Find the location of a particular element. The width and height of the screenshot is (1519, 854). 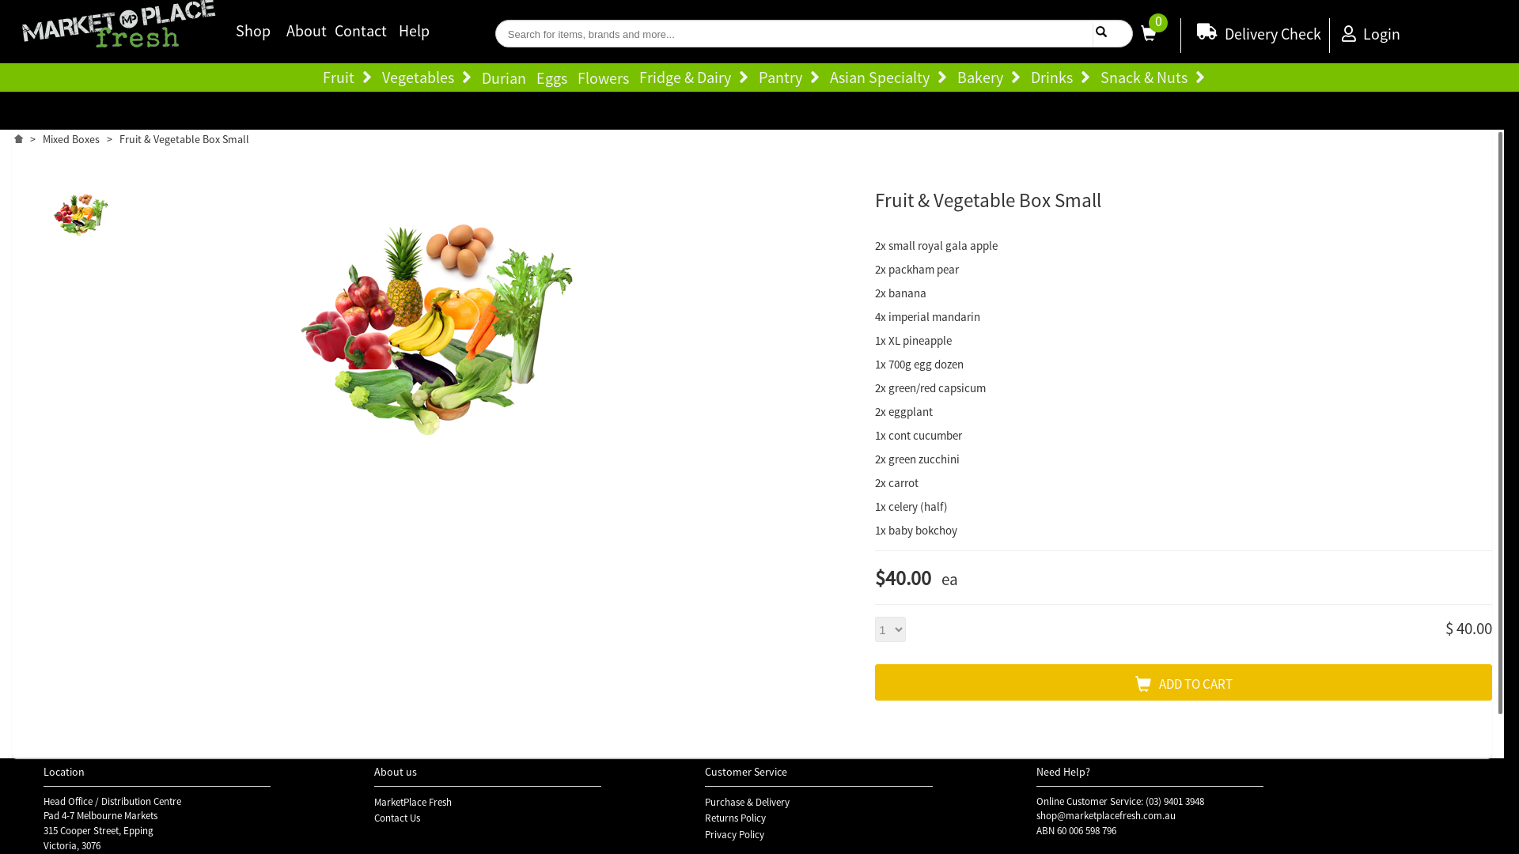

Flowers is located at coordinates (608, 77).